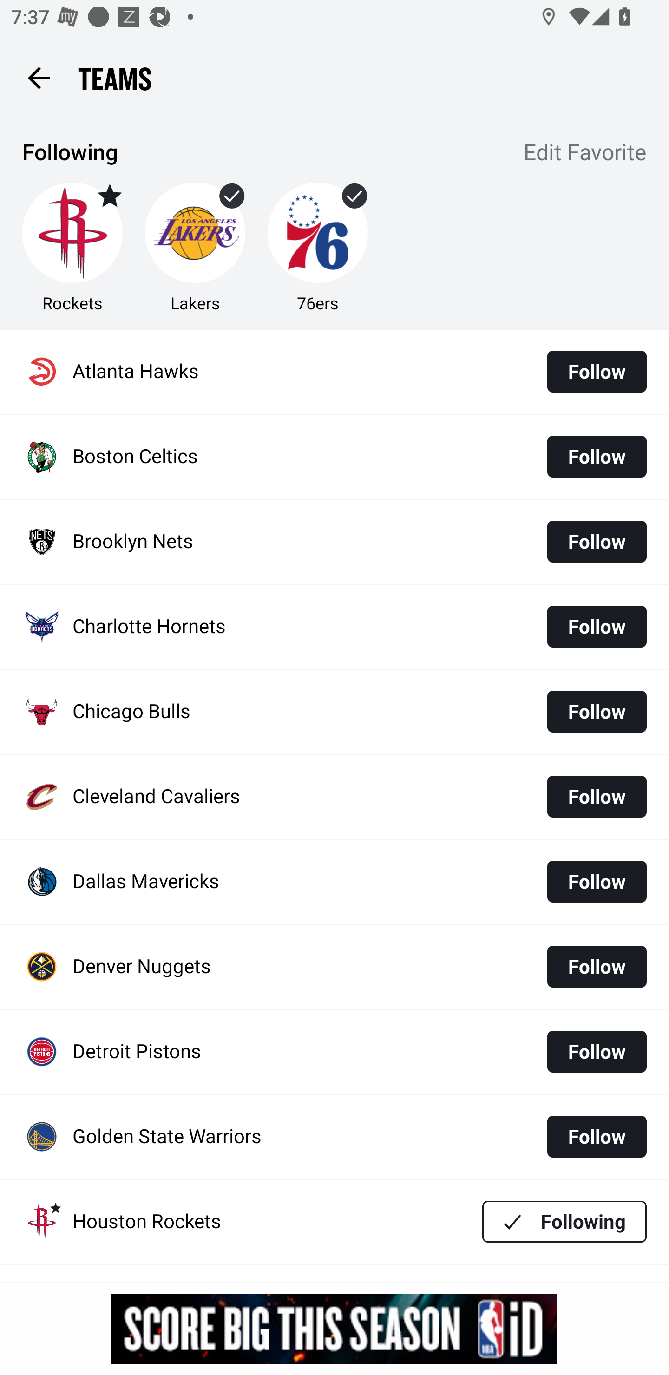  Describe the element at coordinates (597, 542) in the screenshot. I see `Follow` at that location.